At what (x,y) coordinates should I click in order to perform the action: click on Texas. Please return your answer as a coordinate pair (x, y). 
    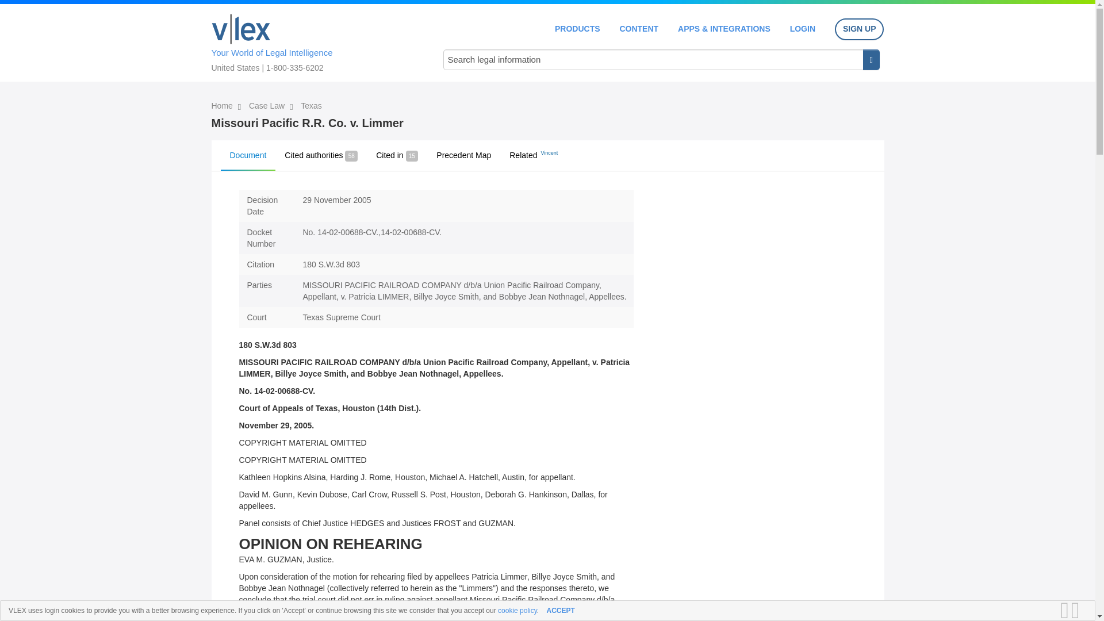
    Looking at the image, I should click on (311, 106).